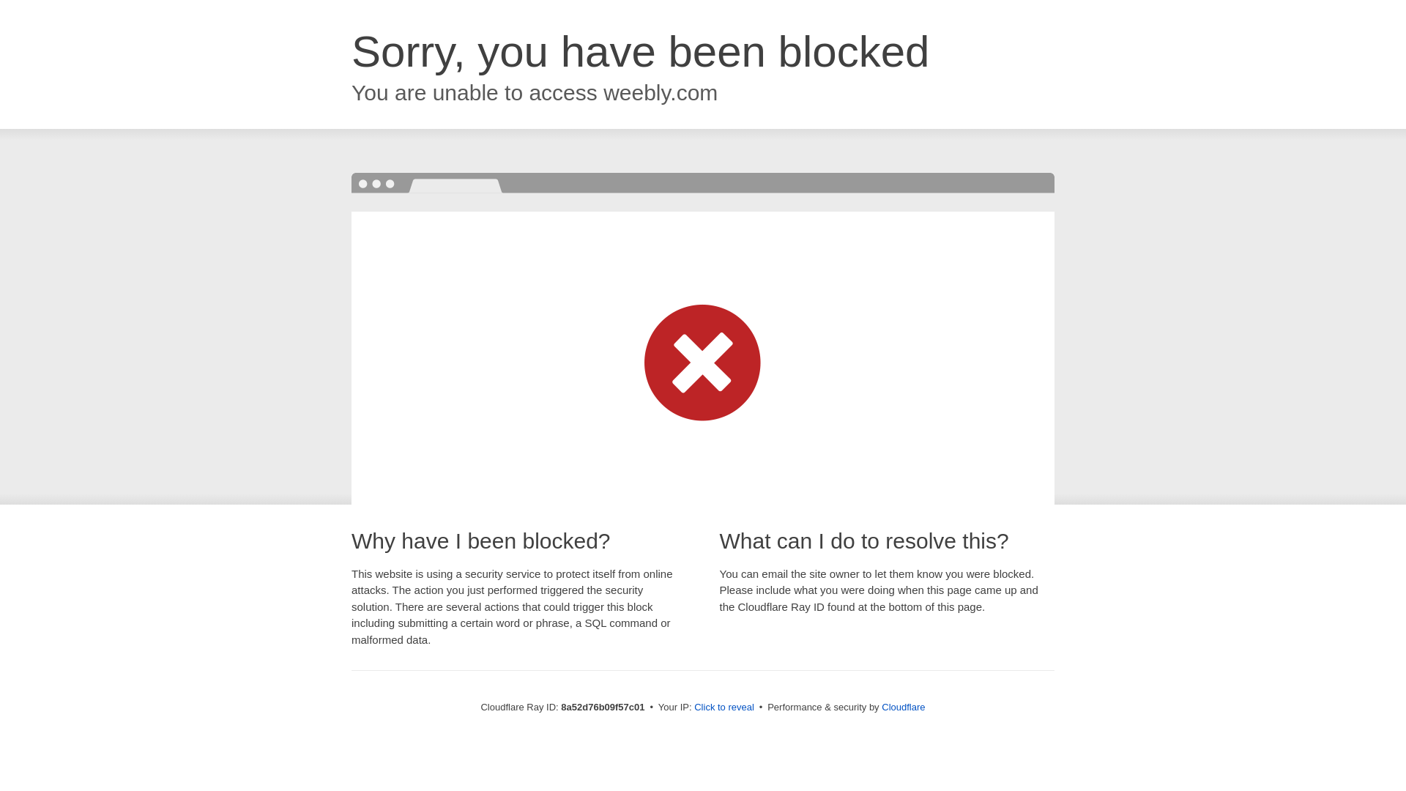  What do you see at coordinates (724, 708) in the screenshot?
I see `Click to reveal` at bounding box center [724, 708].